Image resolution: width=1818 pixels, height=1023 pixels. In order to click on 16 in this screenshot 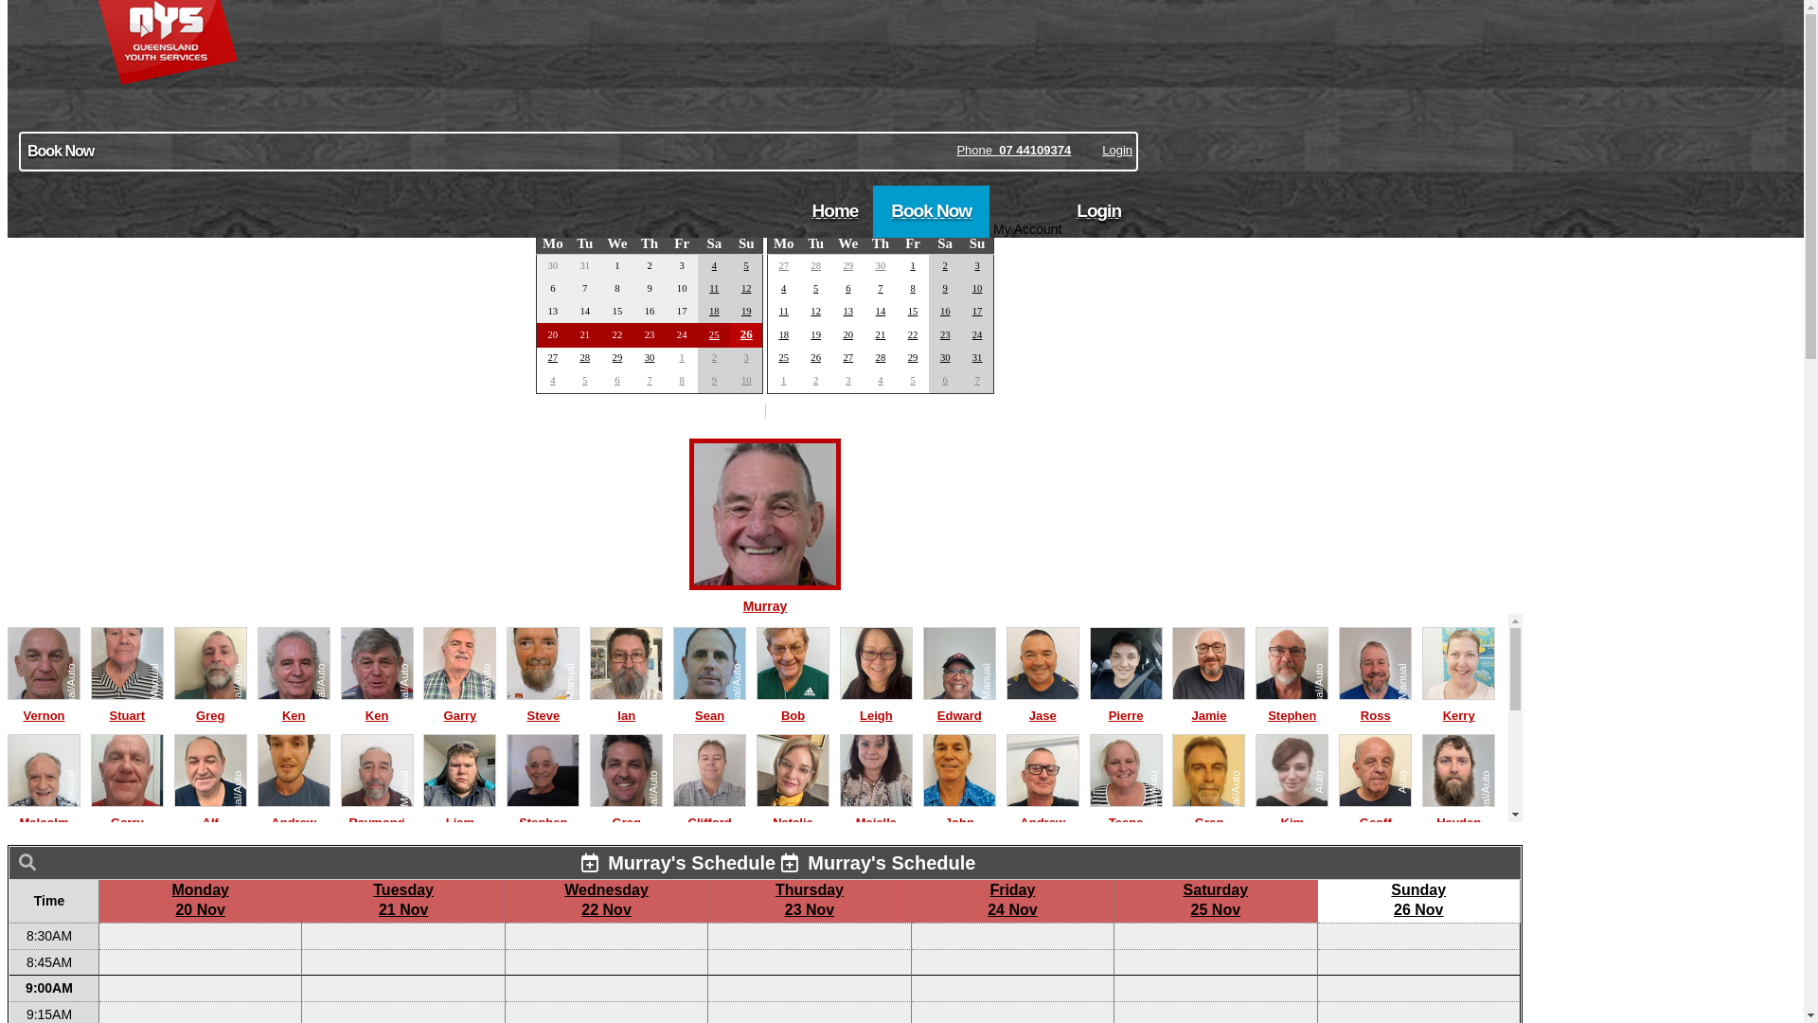, I will do `click(945, 311)`.